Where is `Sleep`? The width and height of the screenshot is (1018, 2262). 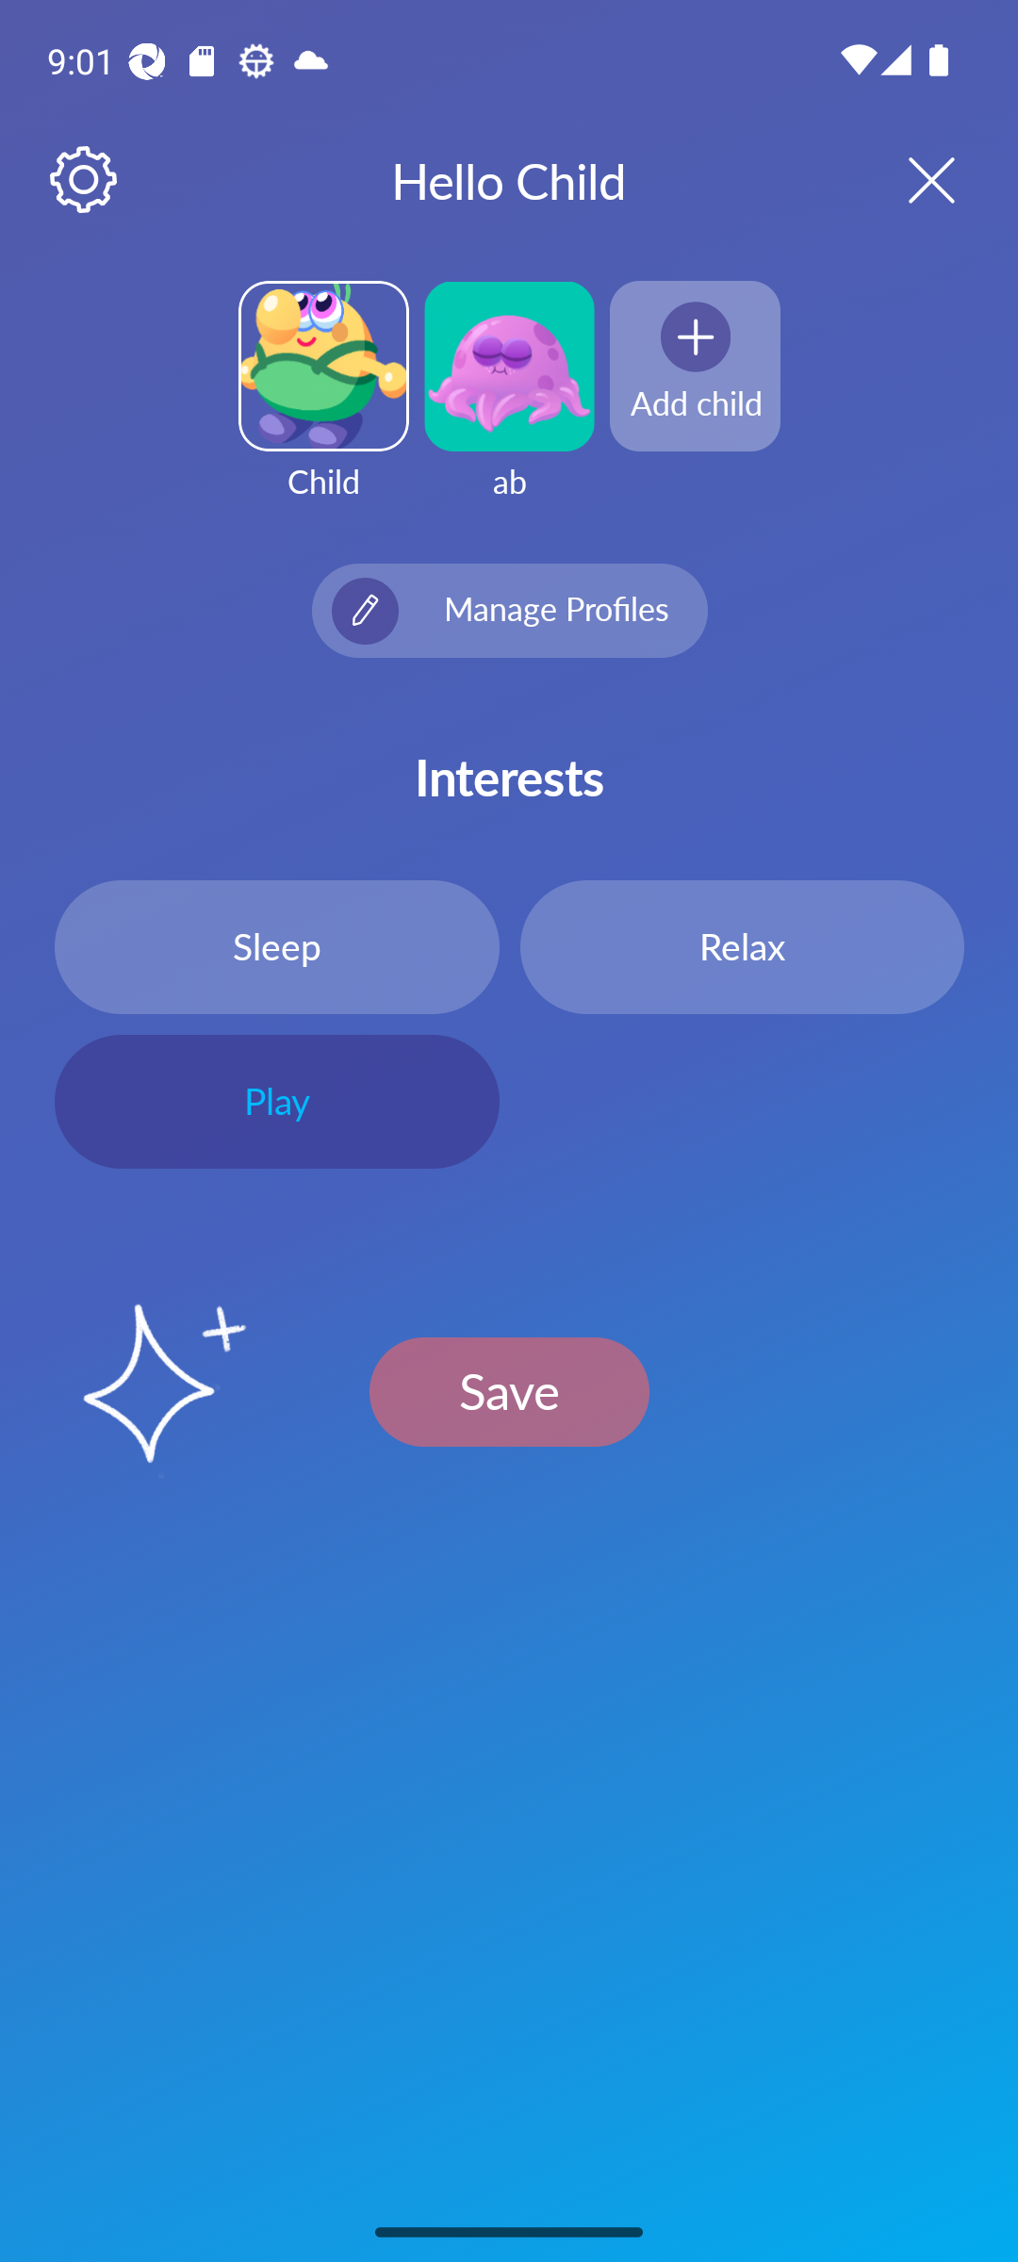
Sleep is located at coordinates (277, 946).